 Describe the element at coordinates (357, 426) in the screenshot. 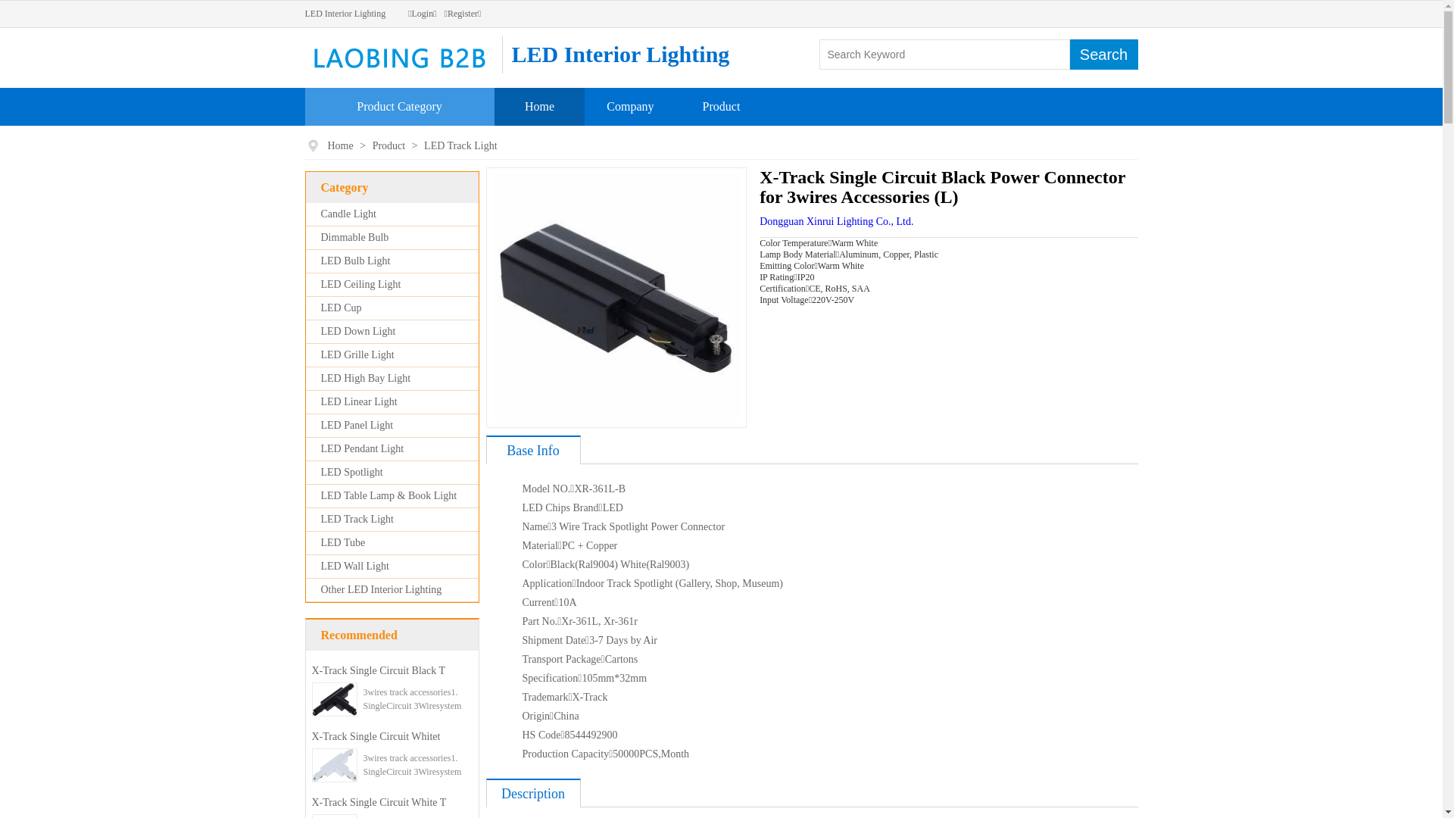

I see `LED Panel Light` at that location.